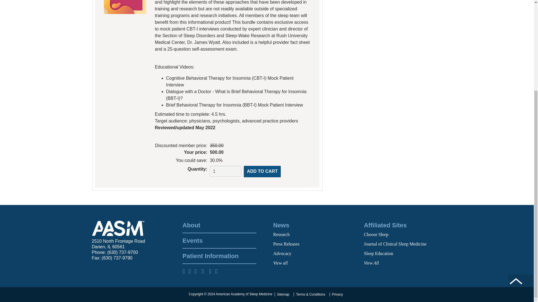  Describe the element at coordinates (280, 263) in the screenshot. I see `View all` at that location.